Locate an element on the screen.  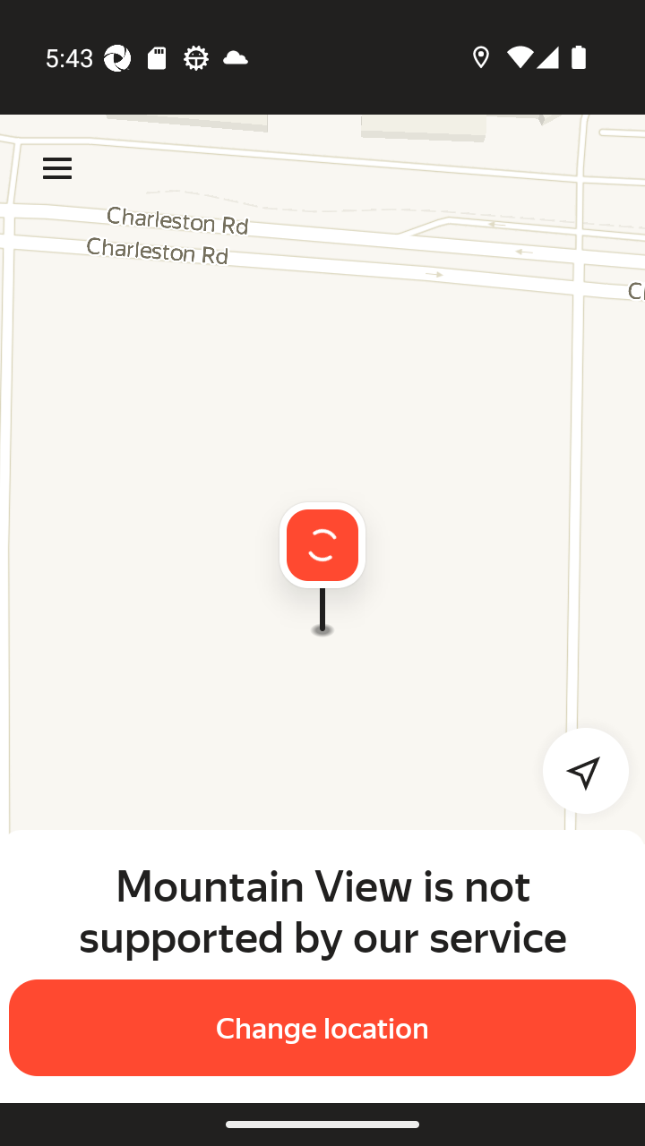
Change location is located at coordinates (322, 1028).